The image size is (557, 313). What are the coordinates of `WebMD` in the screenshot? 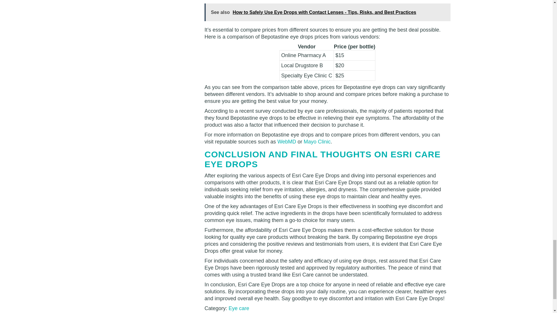 It's located at (287, 141).